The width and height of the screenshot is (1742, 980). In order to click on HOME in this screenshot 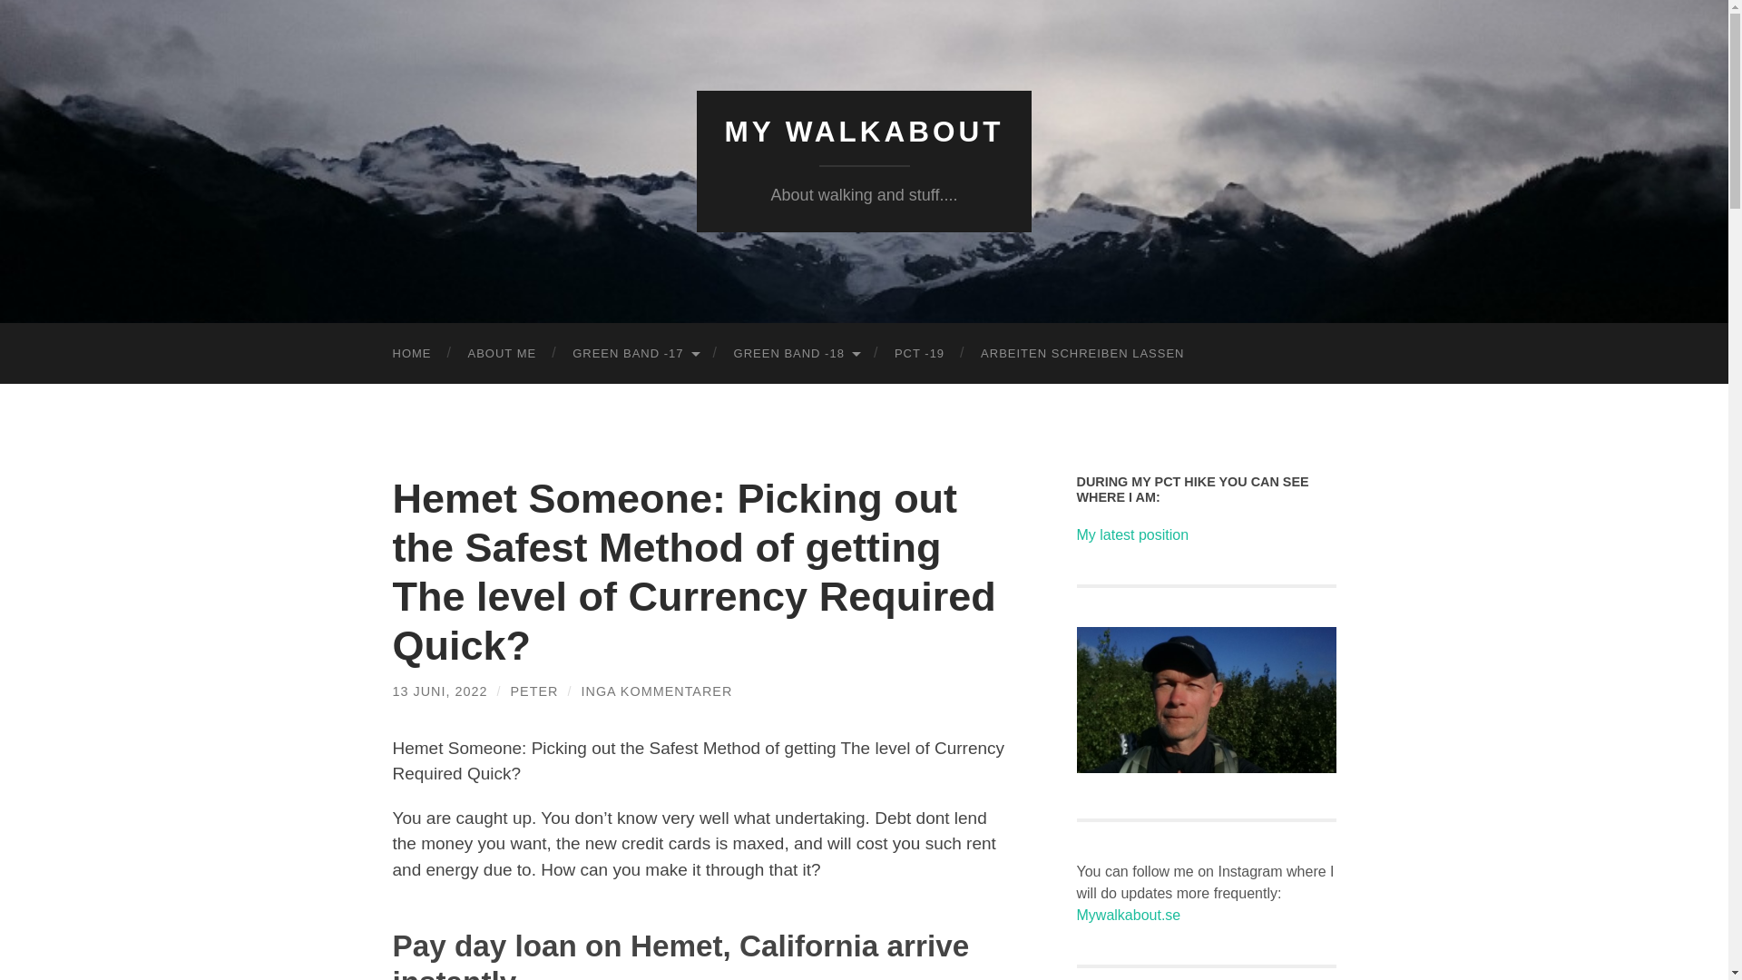, I will do `click(412, 354)`.